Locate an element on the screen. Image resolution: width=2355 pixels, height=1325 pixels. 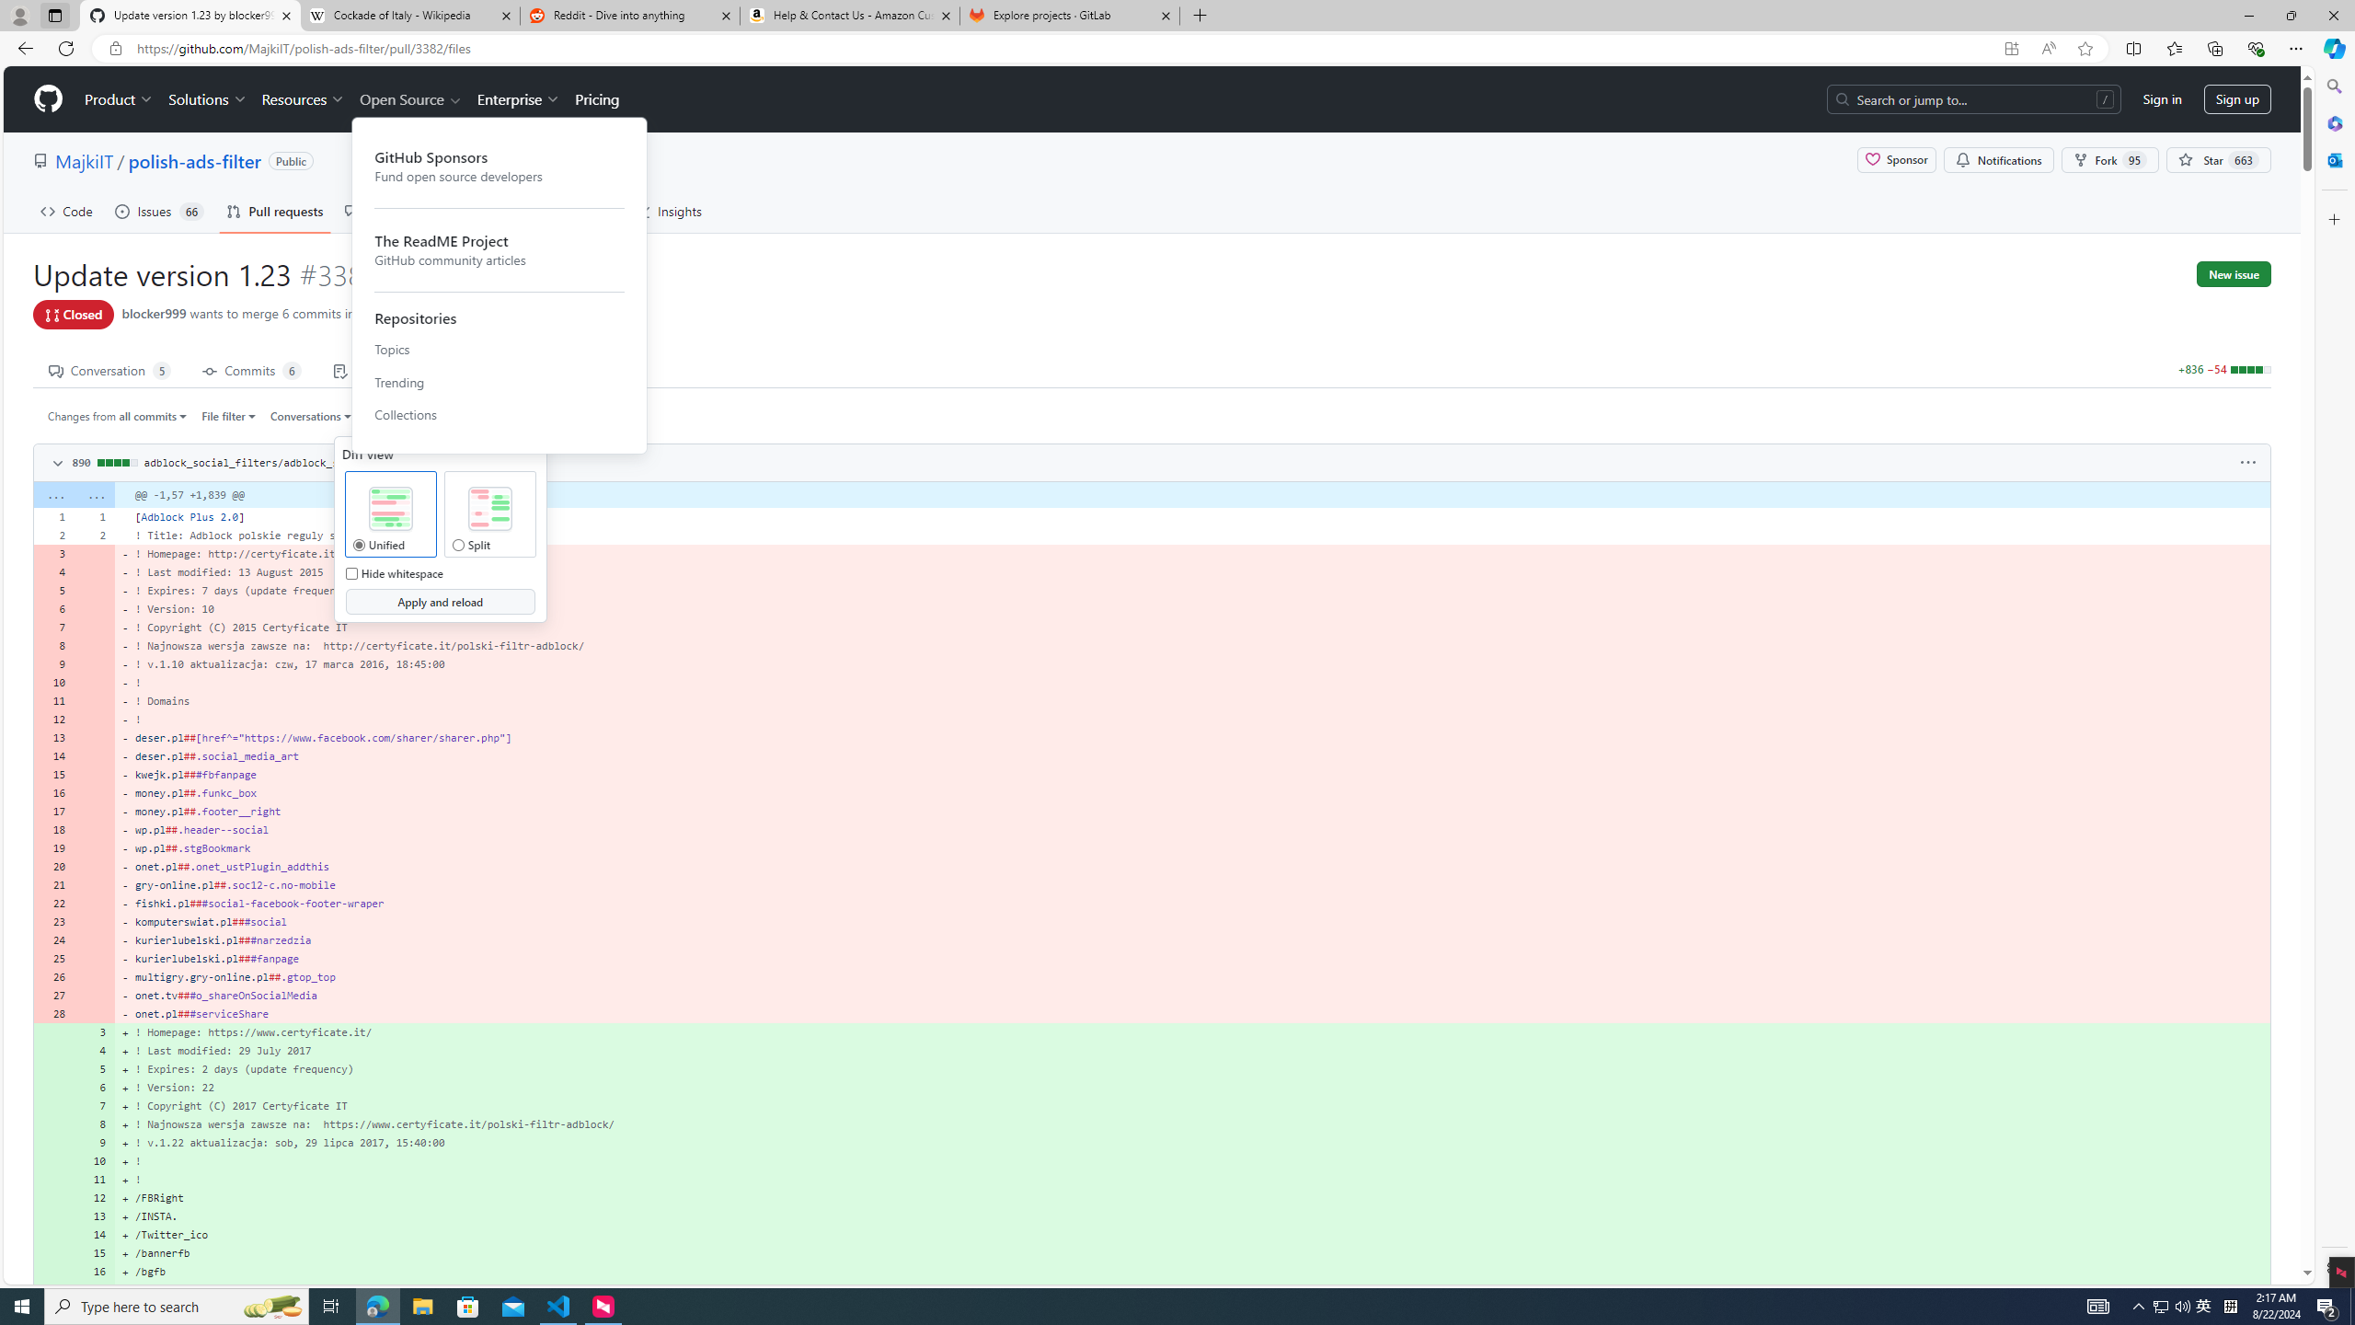
7 is located at coordinates (95, 1106).